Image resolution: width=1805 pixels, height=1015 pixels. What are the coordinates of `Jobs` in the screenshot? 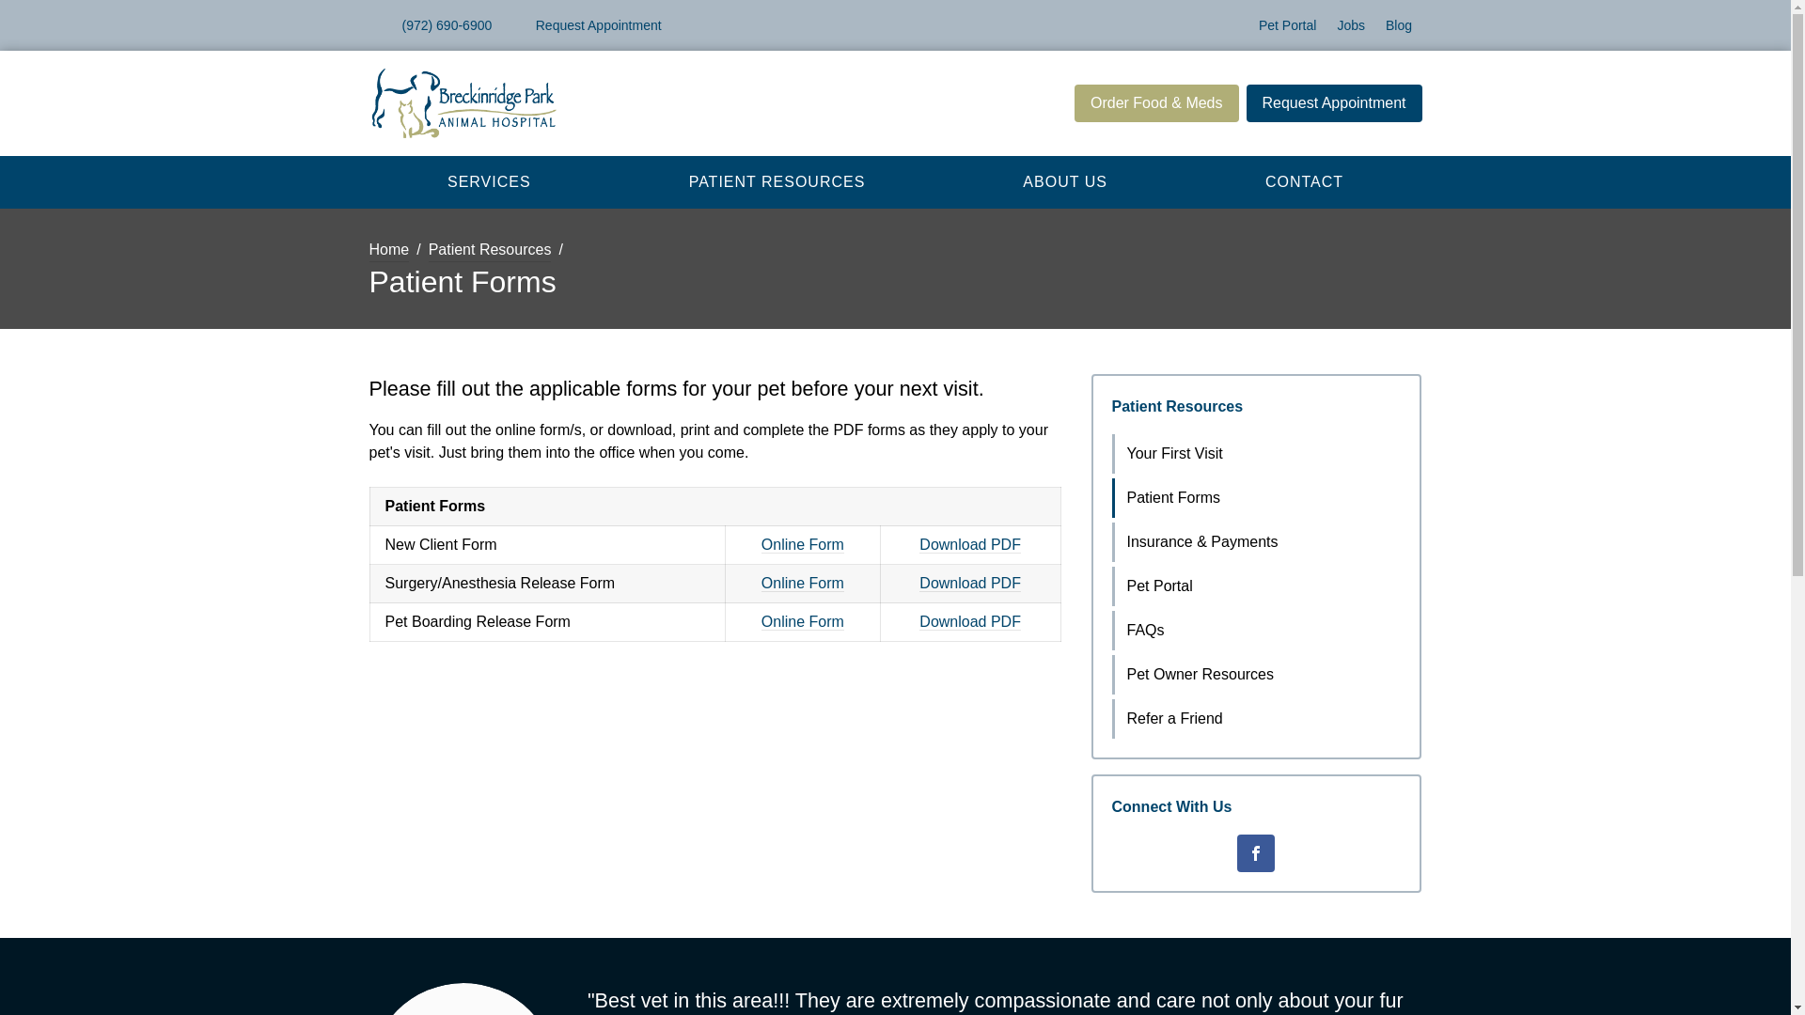 It's located at (1351, 24).